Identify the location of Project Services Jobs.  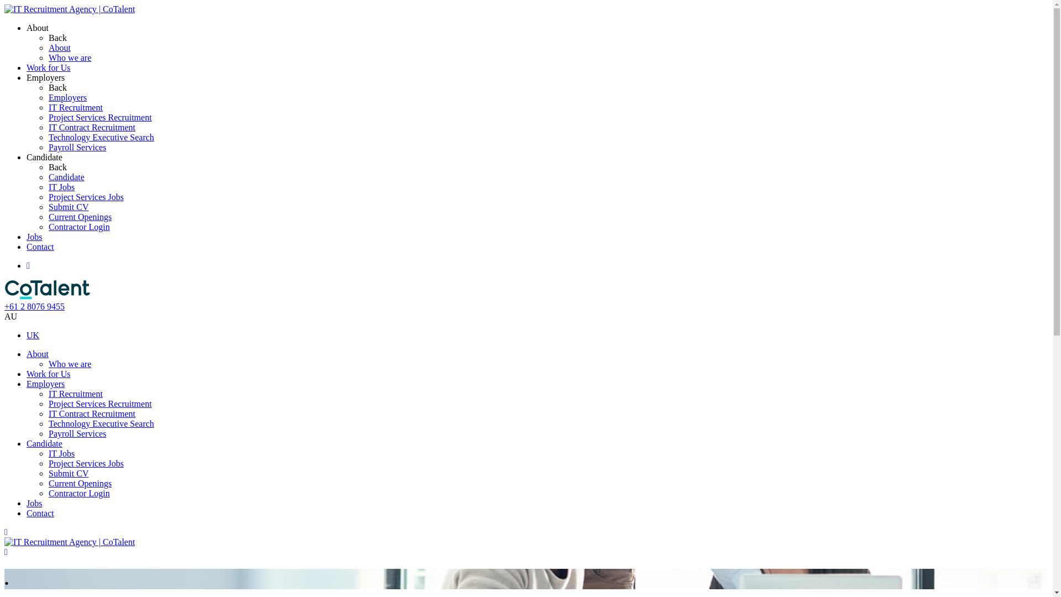
(86, 197).